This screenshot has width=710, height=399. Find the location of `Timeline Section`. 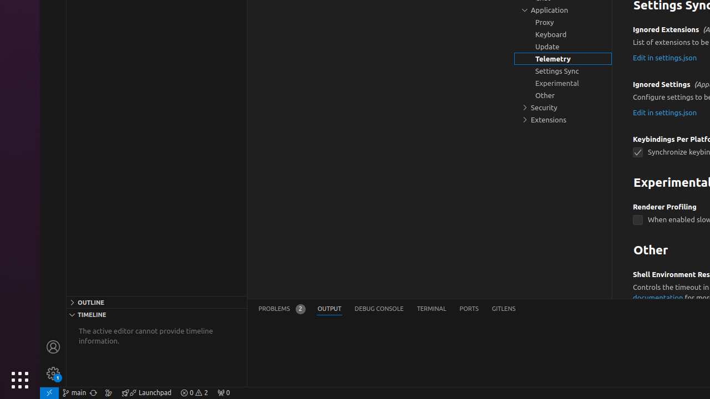

Timeline Section is located at coordinates (156, 314).